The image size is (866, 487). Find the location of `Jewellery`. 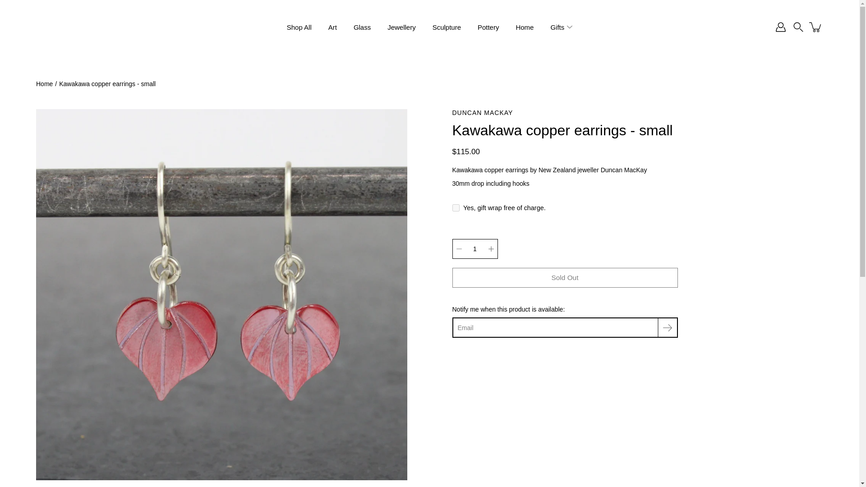

Jewellery is located at coordinates (401, 27).